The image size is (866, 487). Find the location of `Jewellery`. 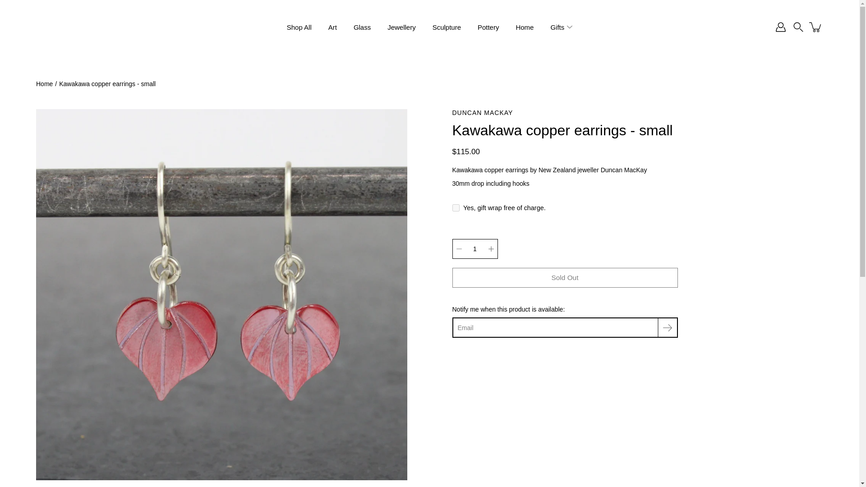

Jewellery is located at coordinates (401, 27).